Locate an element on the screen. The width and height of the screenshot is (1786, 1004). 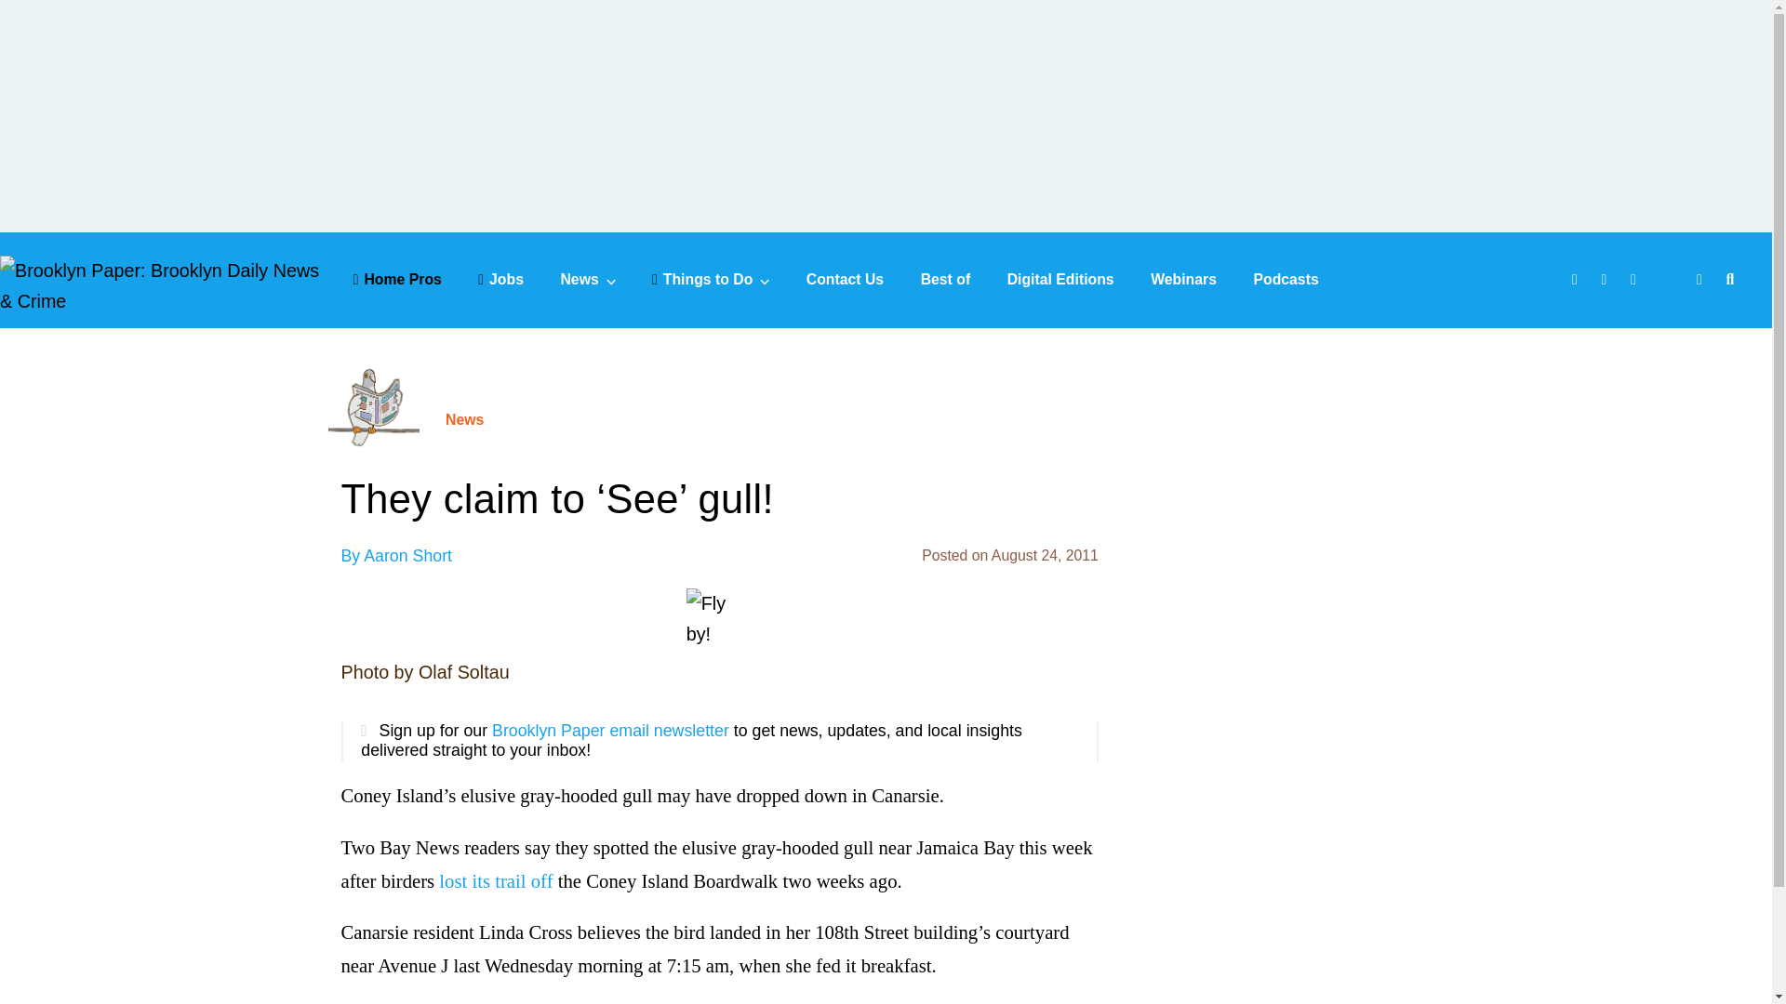
Best of is located at coordinates (946, 279).